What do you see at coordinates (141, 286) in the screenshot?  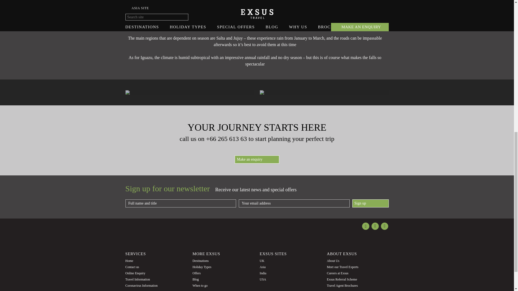 I see `Coronavirus Information` at bounding box center [141, 286].